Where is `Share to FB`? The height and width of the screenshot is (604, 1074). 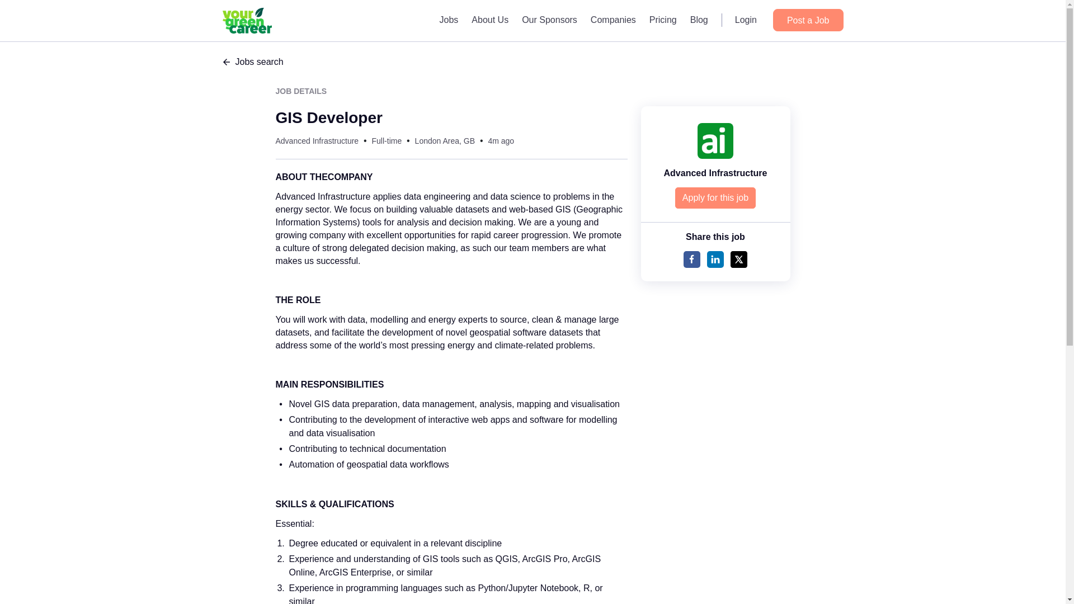 Share to FB is located at coordinates (691, 259).